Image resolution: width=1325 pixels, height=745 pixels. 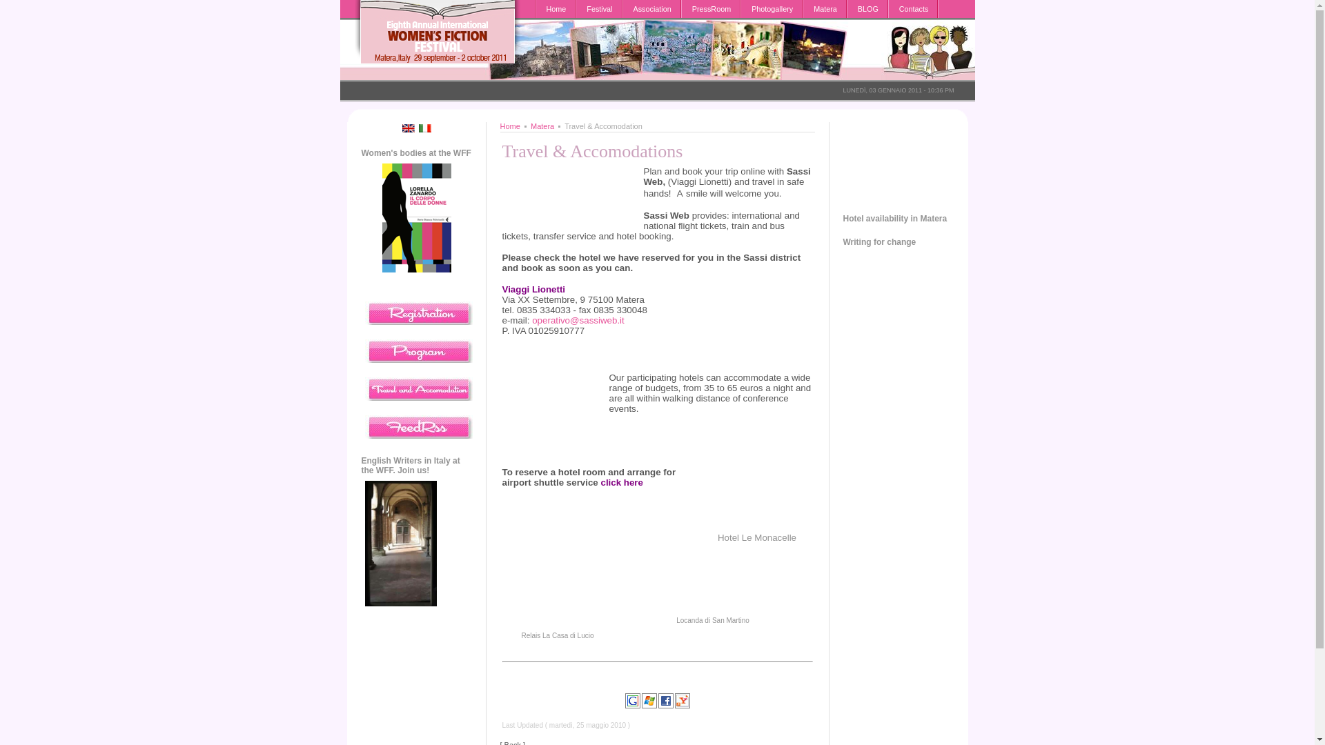 What do you see at coordinates (418, 426) in the screenshot?
I see `Feed Rss` at bounding box center [418, 426].